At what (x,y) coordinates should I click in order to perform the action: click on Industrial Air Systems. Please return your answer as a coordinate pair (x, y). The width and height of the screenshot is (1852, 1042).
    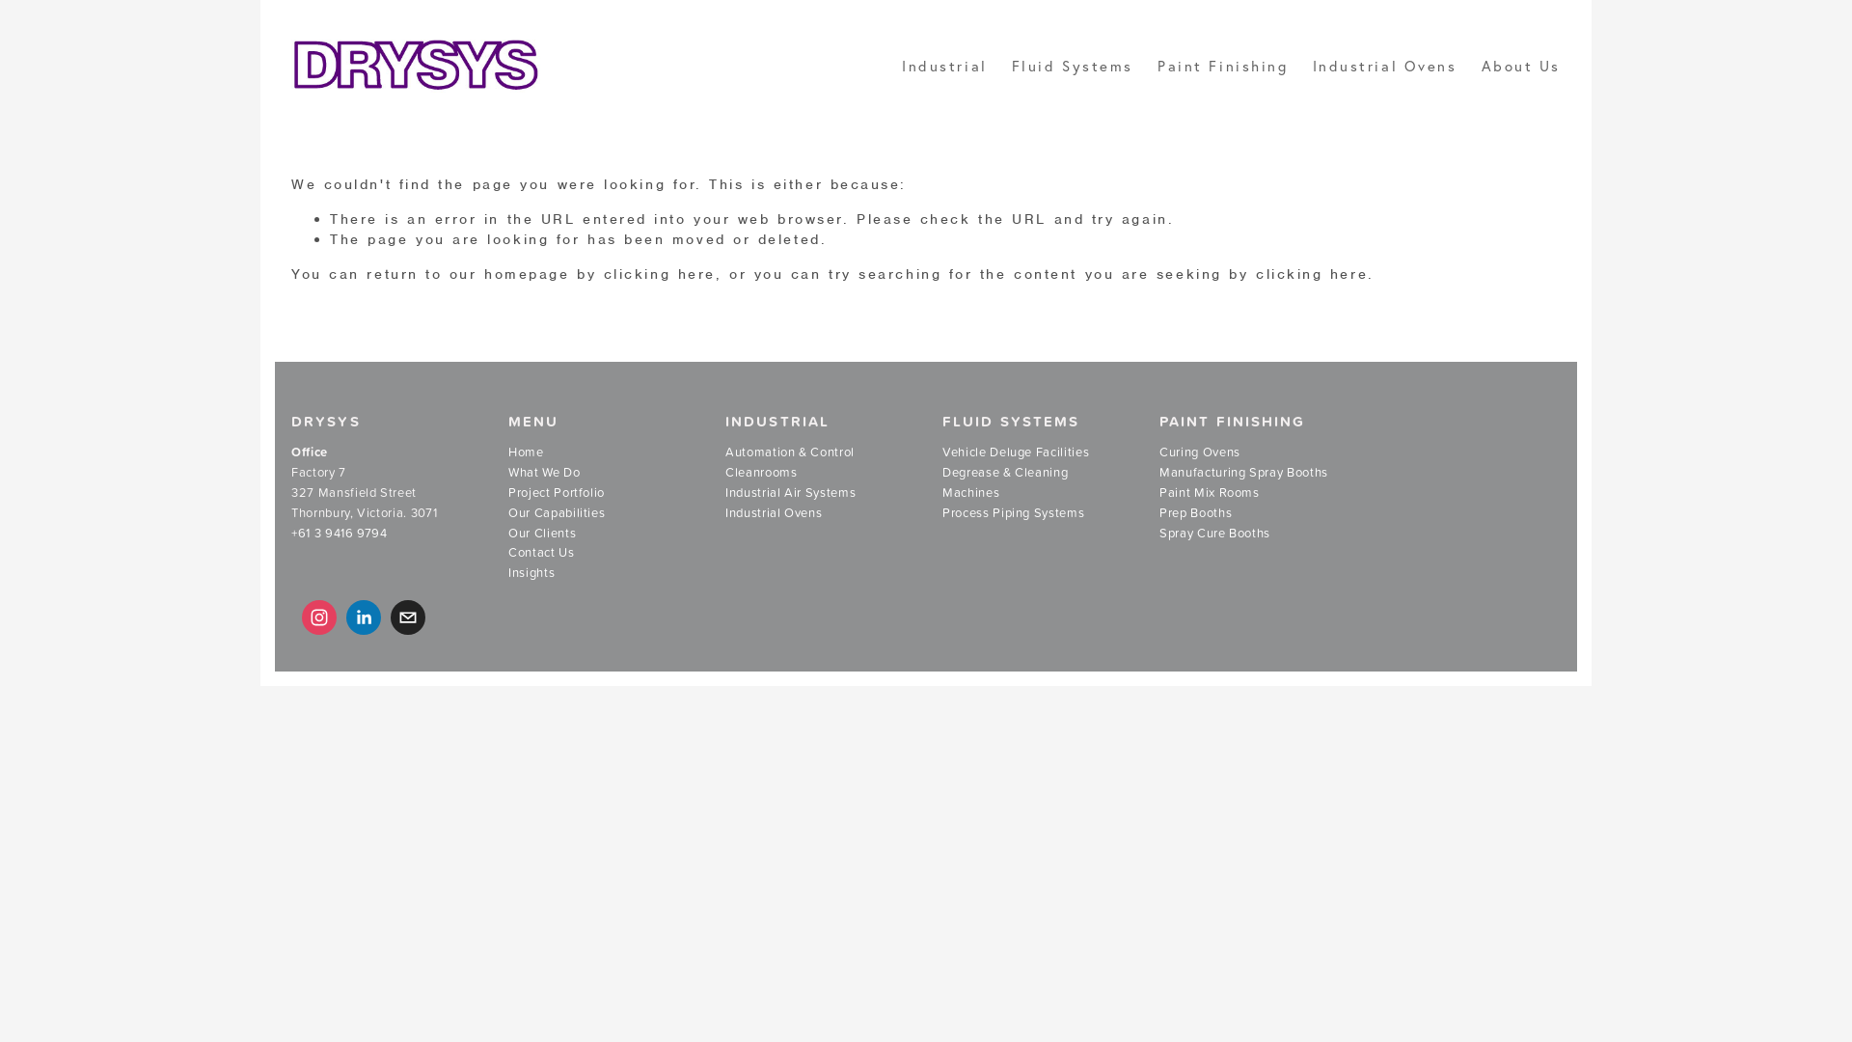
    Looking at the image, I should click on (791, 493).